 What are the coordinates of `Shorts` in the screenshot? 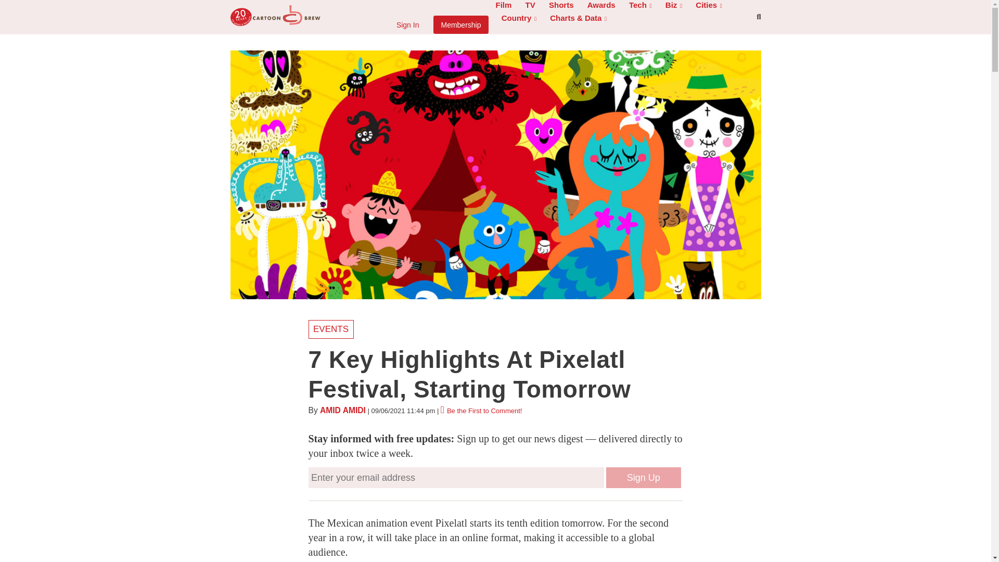 It's located at (561, 7).